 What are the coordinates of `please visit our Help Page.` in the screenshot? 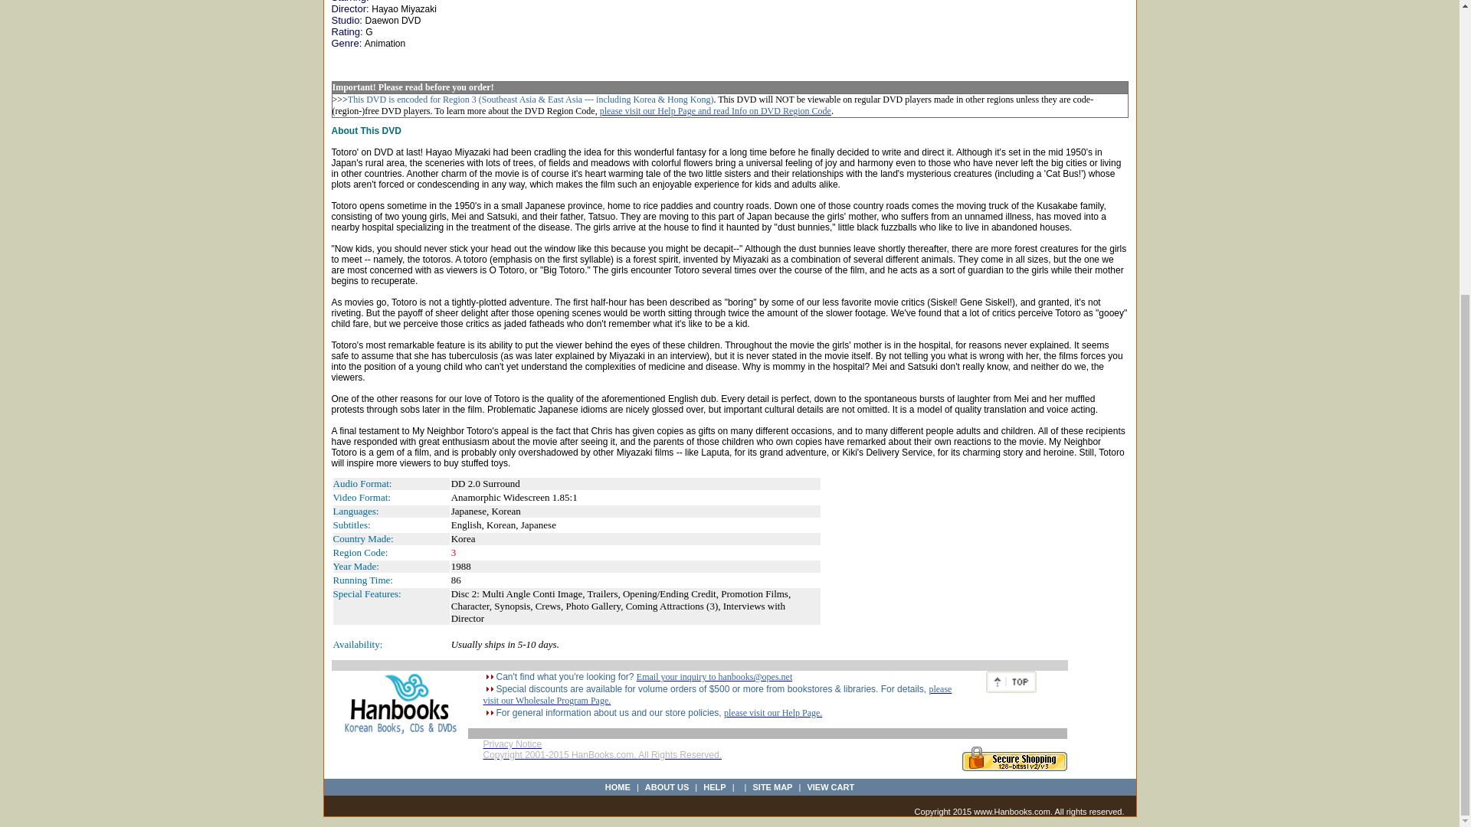 It's located at (772, 713).